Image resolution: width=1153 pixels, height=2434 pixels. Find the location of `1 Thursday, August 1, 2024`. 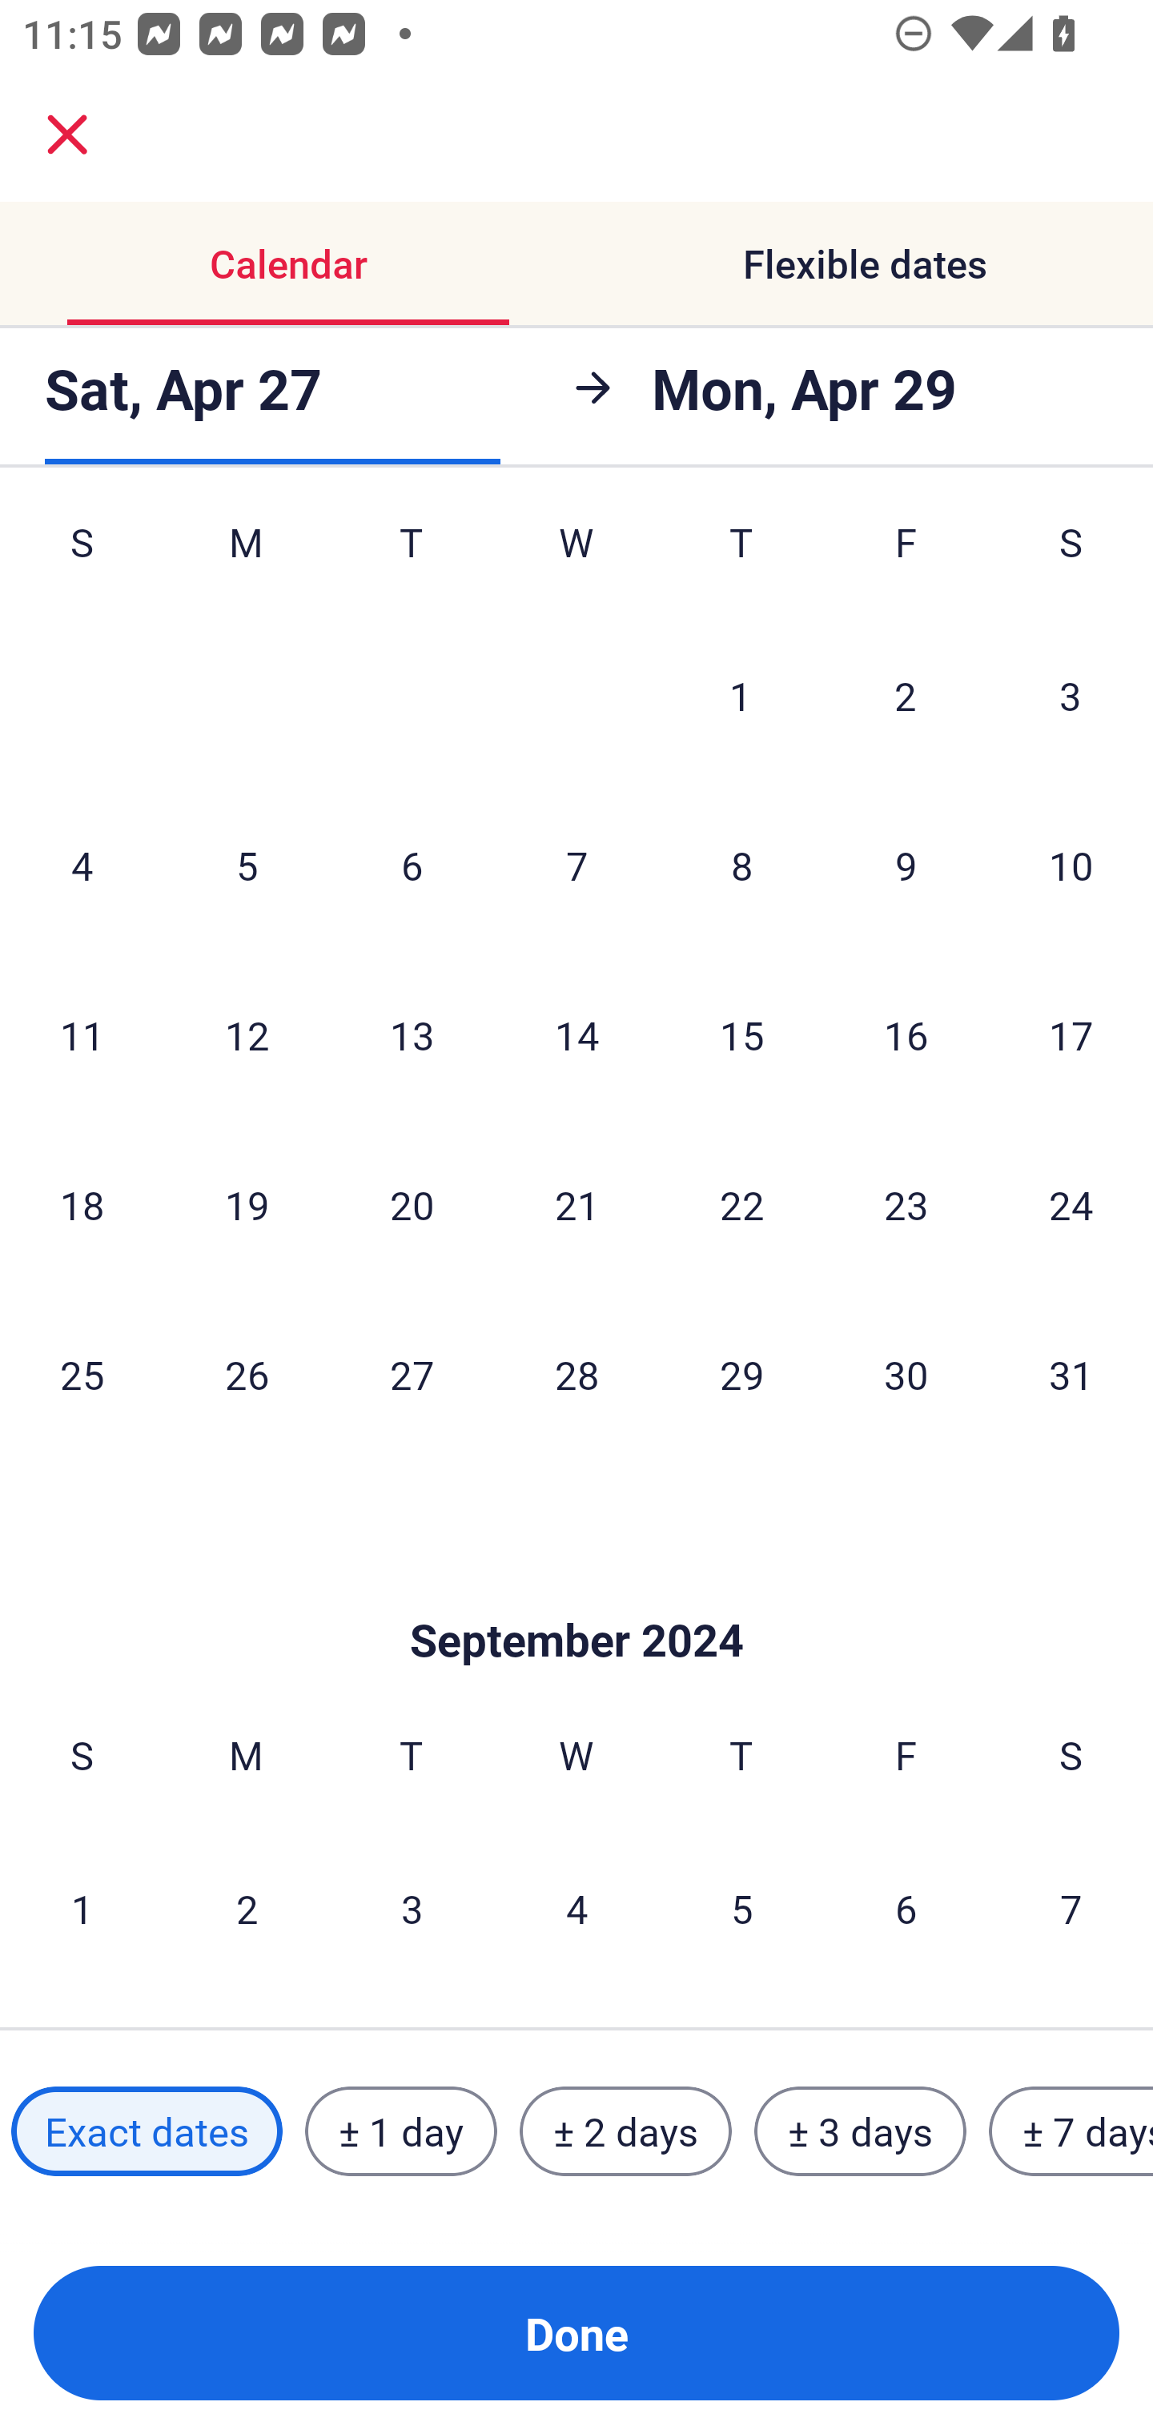

1 Thursday, August 1, 2024 is located at coordinates (741, 695).